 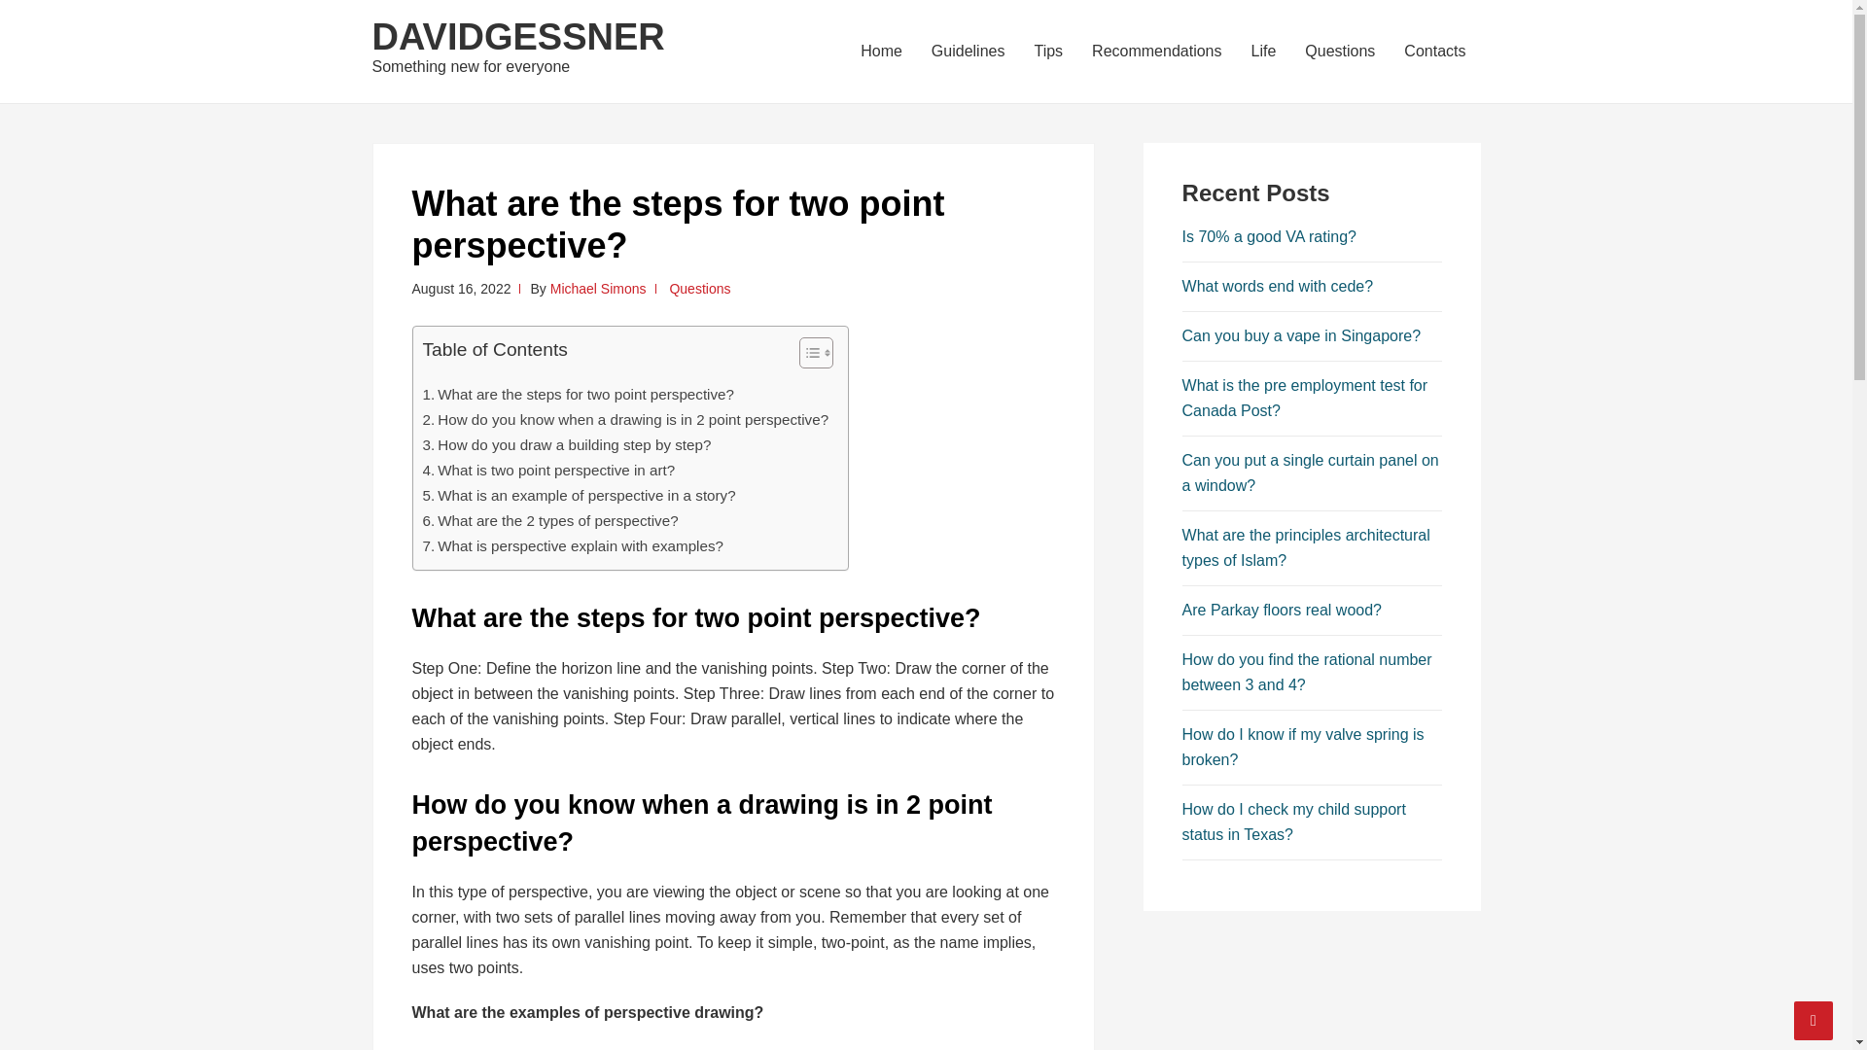 What do you see at coordinates (1293, 822) in the screenshot?
I see `How do I check my child support status in Texas?` at bounding box center [1293, 822].